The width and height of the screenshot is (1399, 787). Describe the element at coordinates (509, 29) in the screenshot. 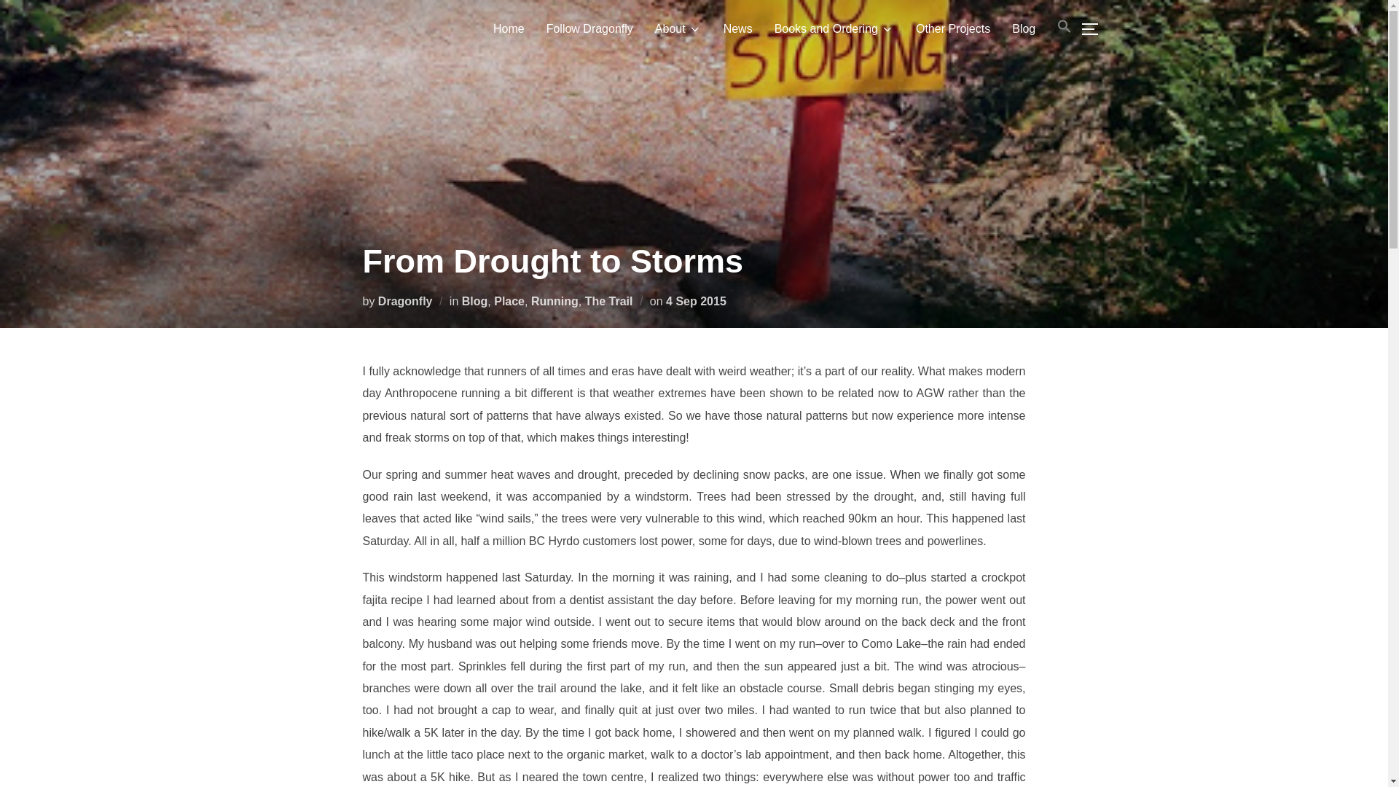

I see `Home` at that location.